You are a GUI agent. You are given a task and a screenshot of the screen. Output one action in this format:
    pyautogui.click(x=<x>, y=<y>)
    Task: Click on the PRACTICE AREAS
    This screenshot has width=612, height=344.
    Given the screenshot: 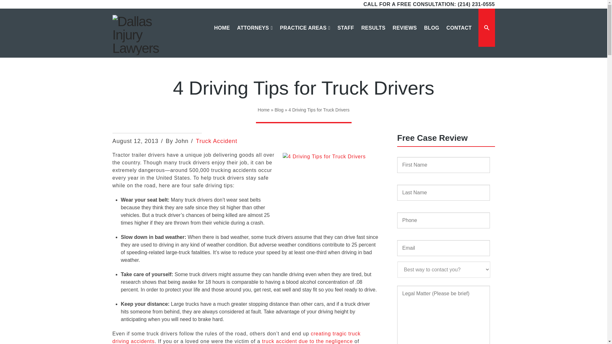 What is the action you would take?
    pyautogui.click(x=305, y=34)
    